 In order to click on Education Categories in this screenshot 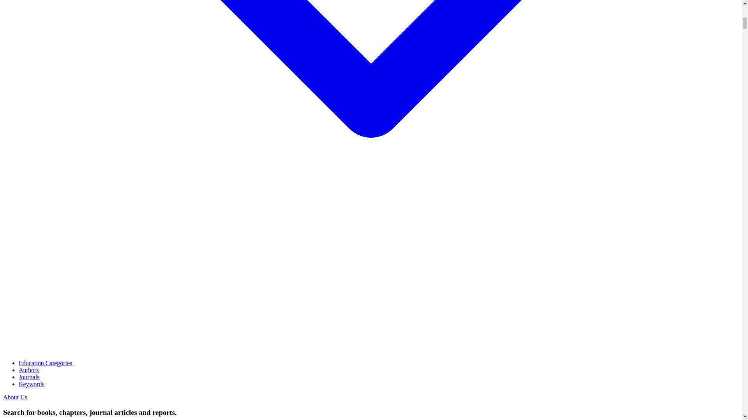, I will do `click(45, 362)`.